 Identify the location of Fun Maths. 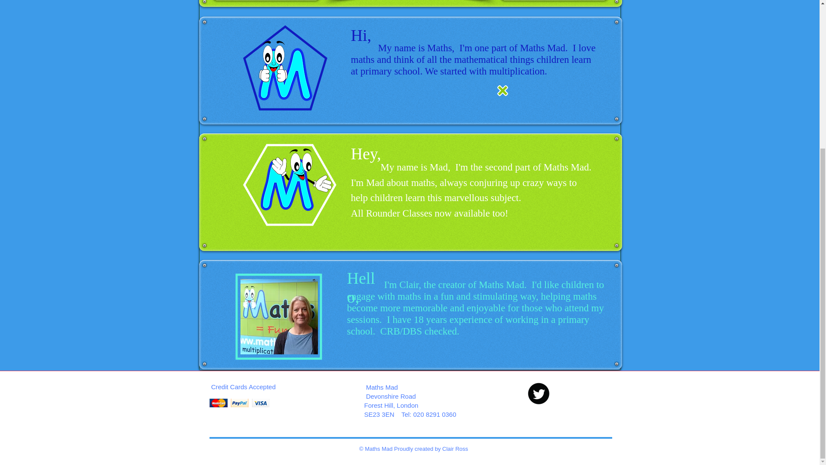
(296, 180).